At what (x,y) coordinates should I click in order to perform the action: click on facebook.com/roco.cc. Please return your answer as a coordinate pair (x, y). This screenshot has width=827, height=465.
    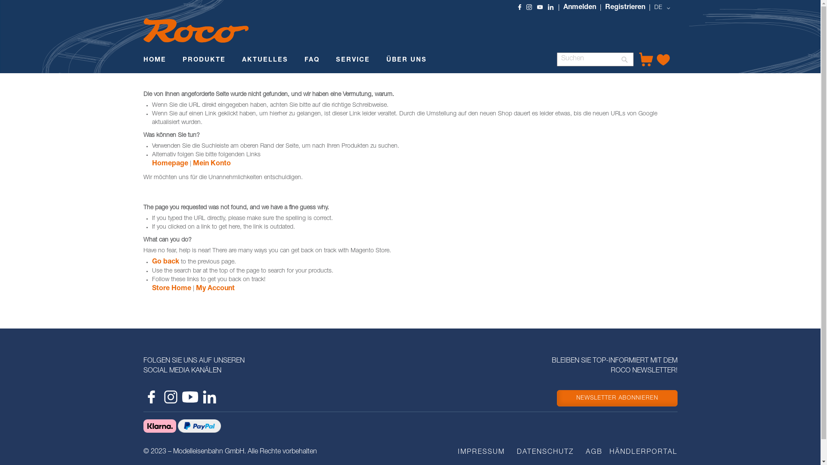
    Looking at the image, I should click on (151, 397).